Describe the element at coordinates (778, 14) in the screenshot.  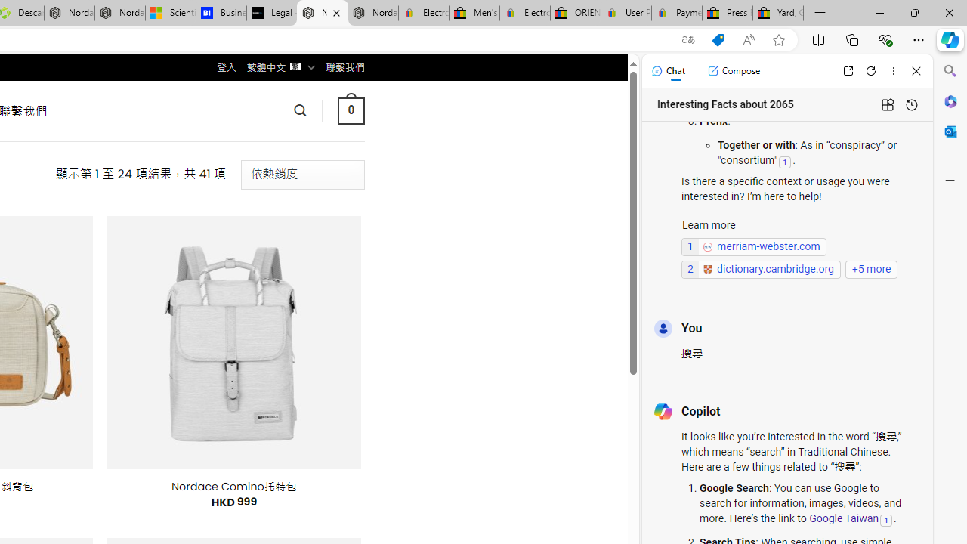
I see `Yard, Garden & Outdoor Living` at that location.